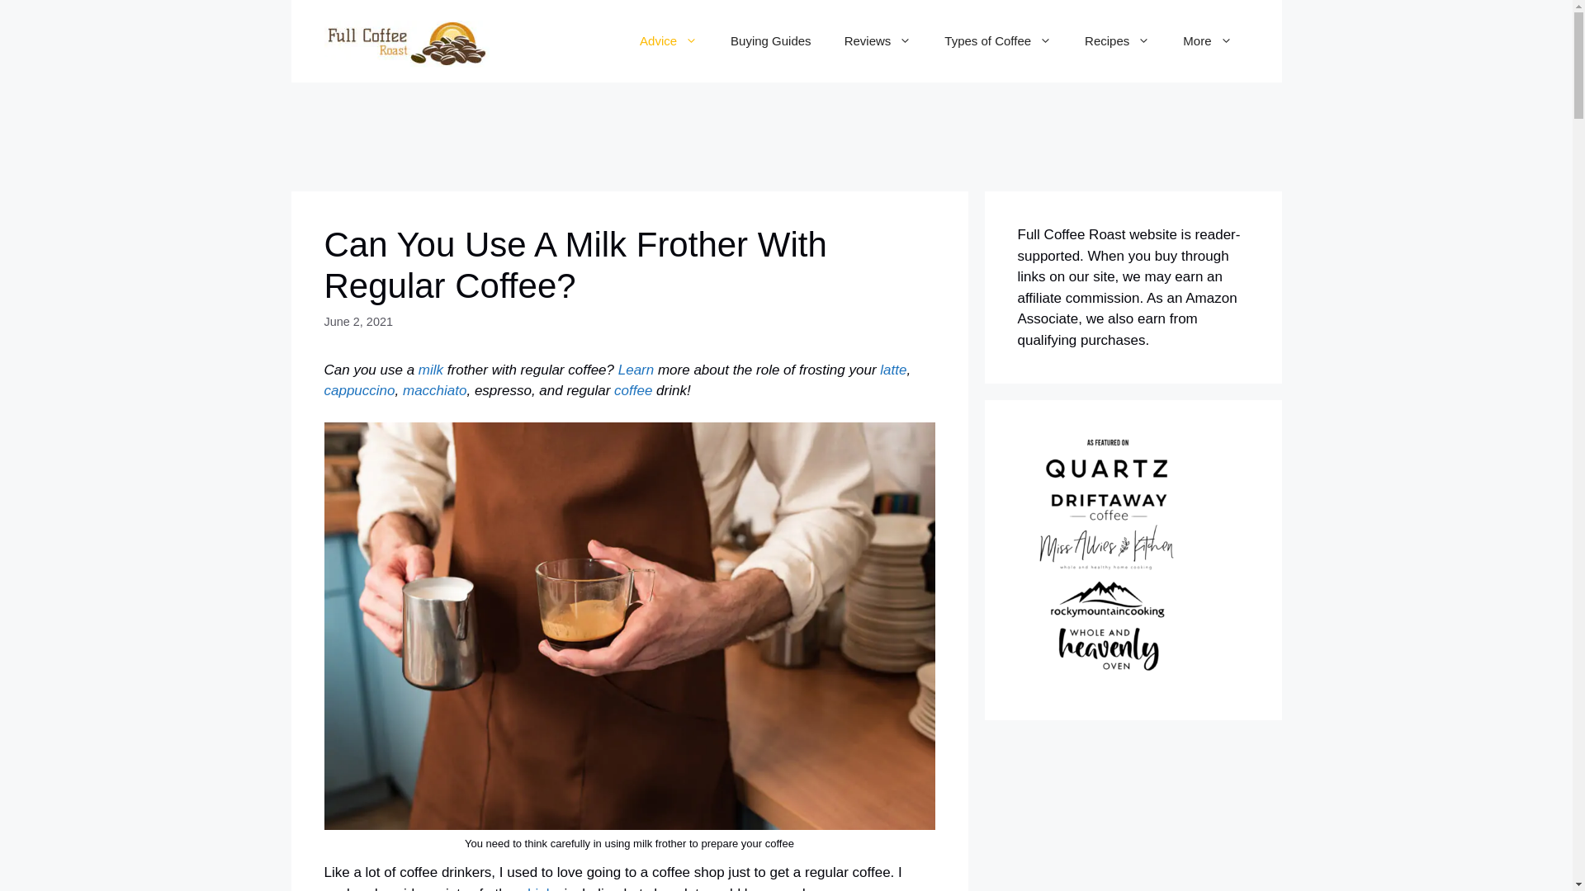 The width and height of the screenshot is (1585, 891). I want to click on Recipes, so click(1118, 41).